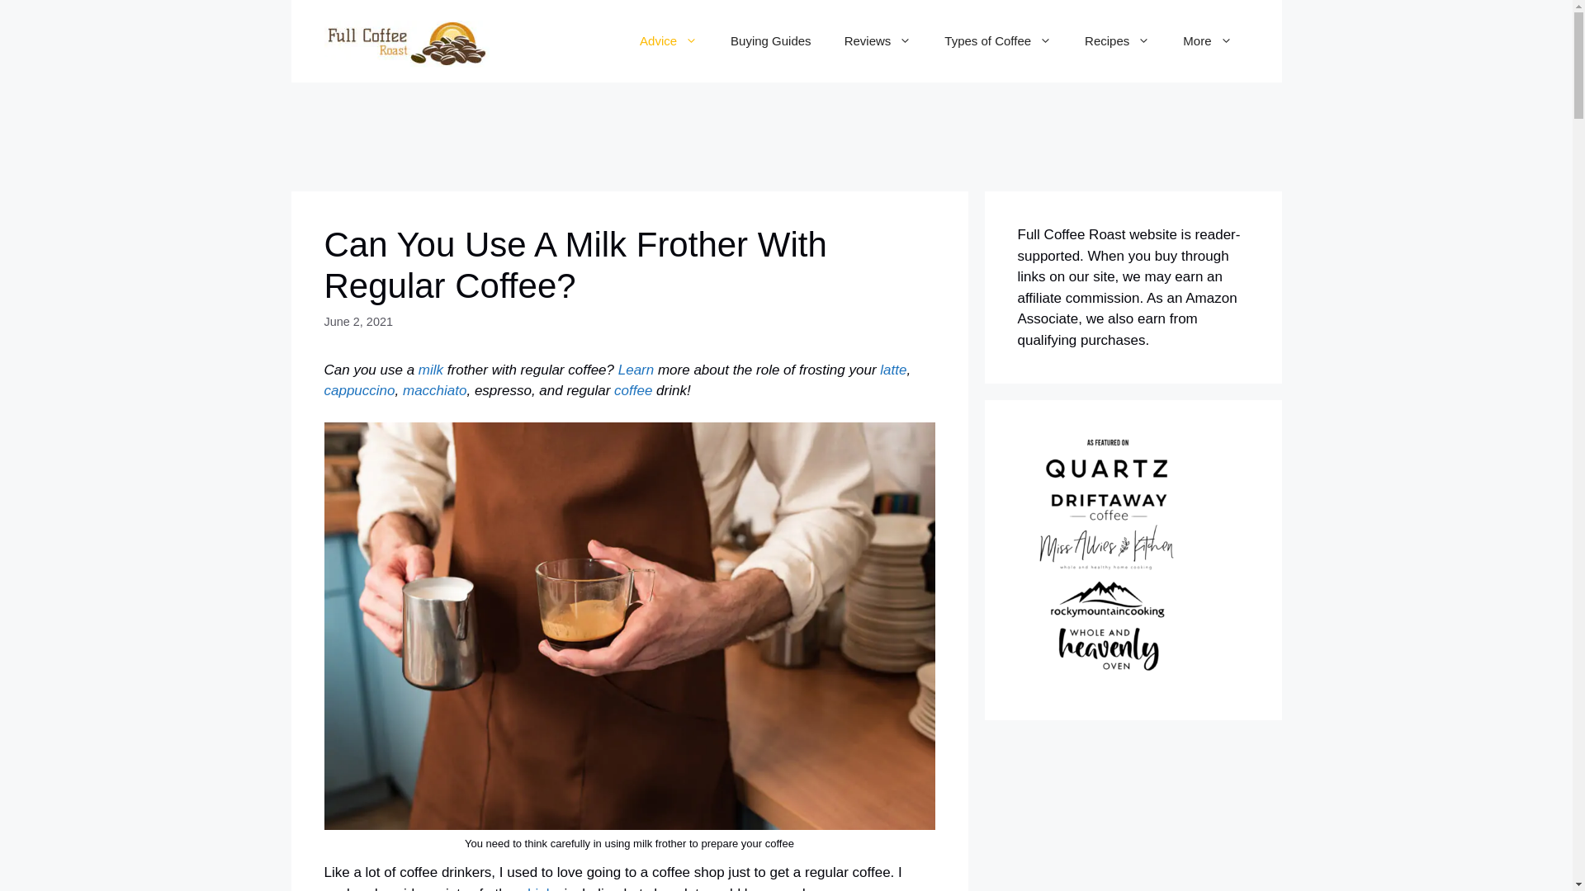 The width and height of the screenshot is (1585, 891). I want to click on Recipes, so click(1118, 41).